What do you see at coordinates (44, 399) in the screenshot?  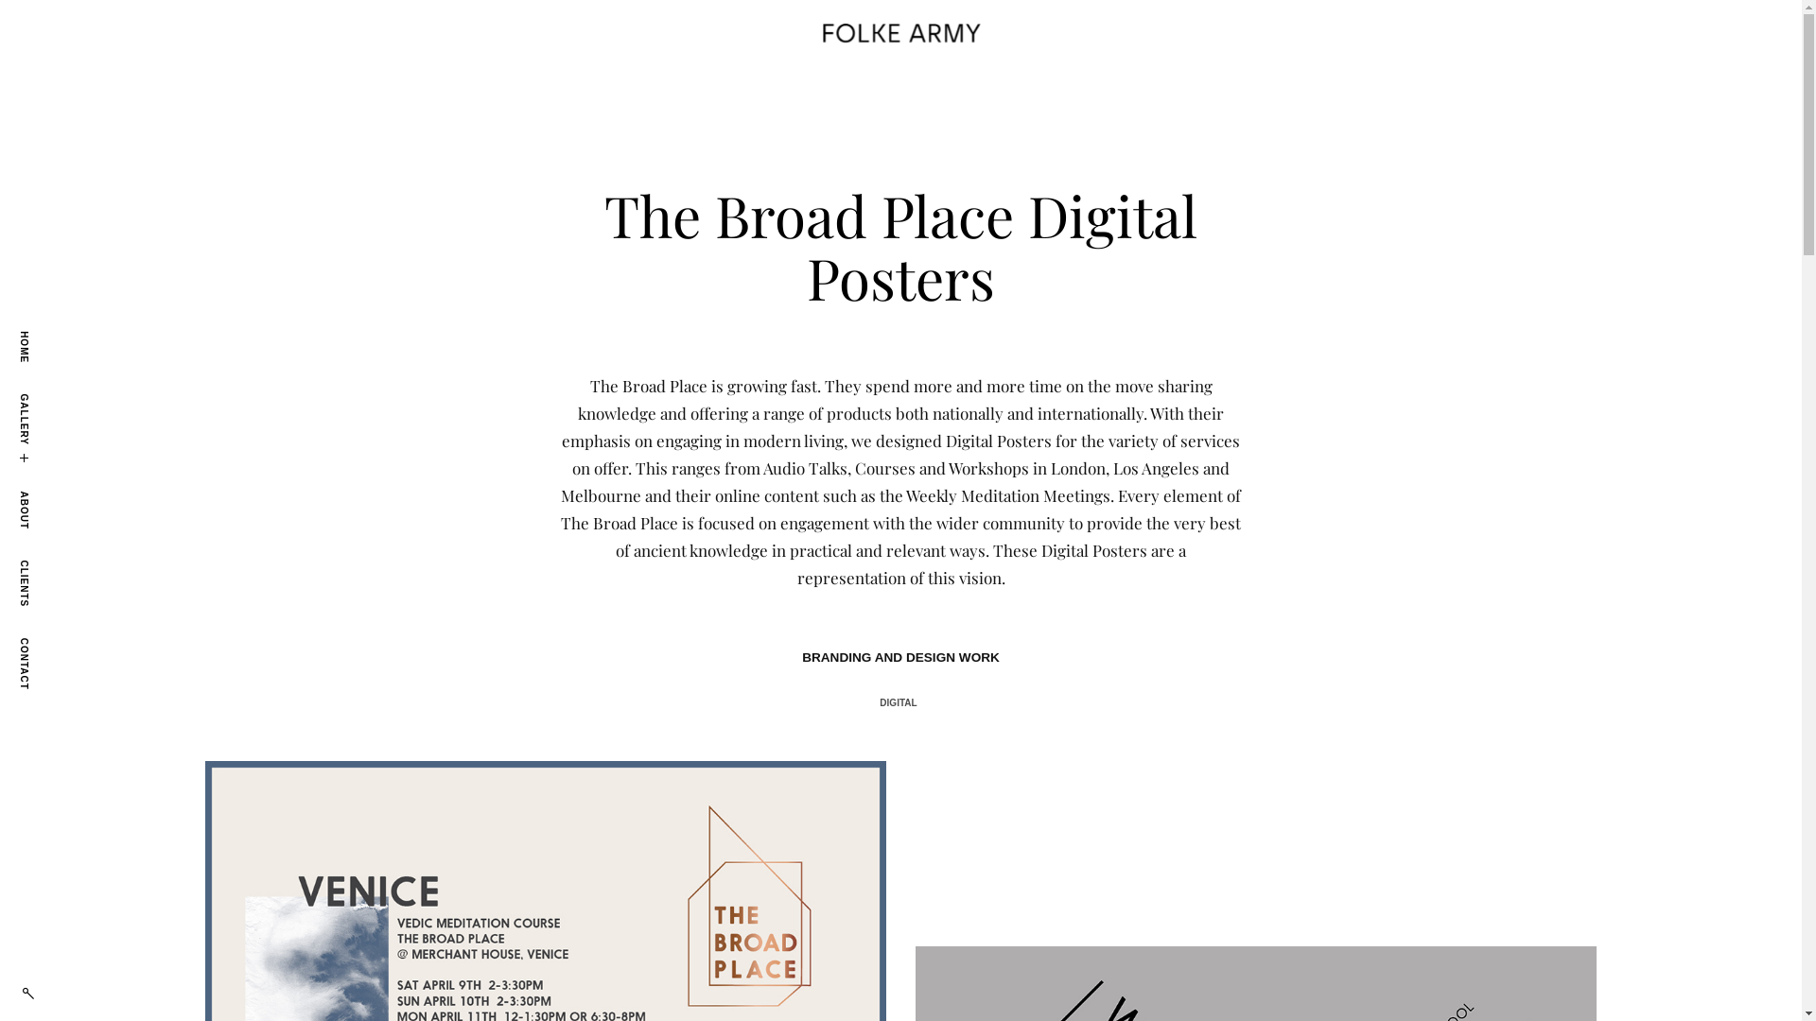 I see `GALLERY` at bounding box center [44, 399].